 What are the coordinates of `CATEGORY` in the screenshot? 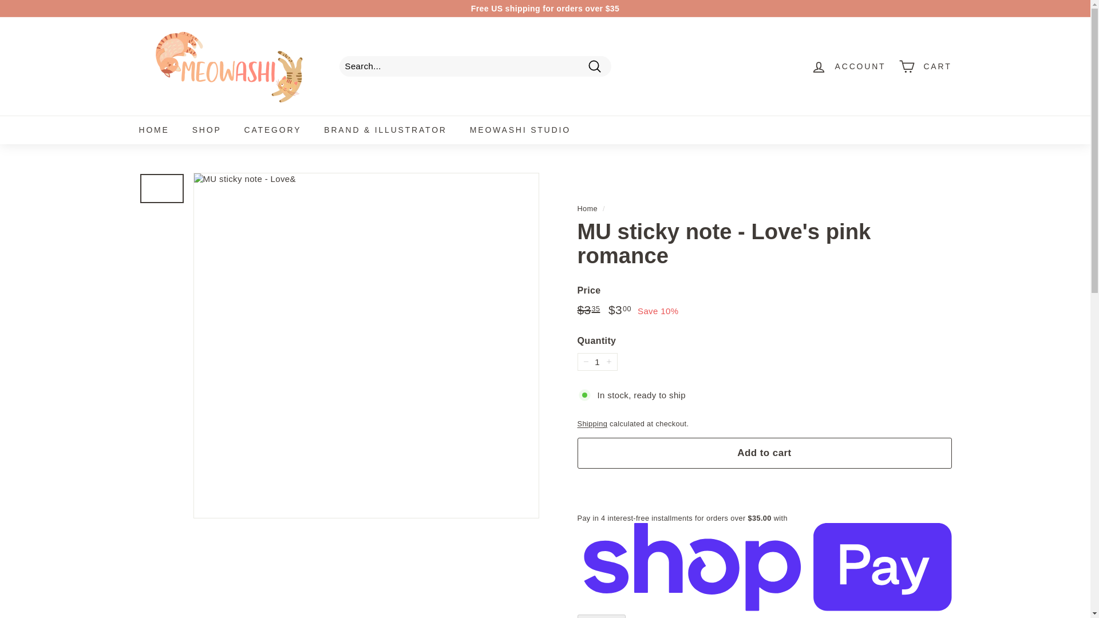 It's located at (273, 129).